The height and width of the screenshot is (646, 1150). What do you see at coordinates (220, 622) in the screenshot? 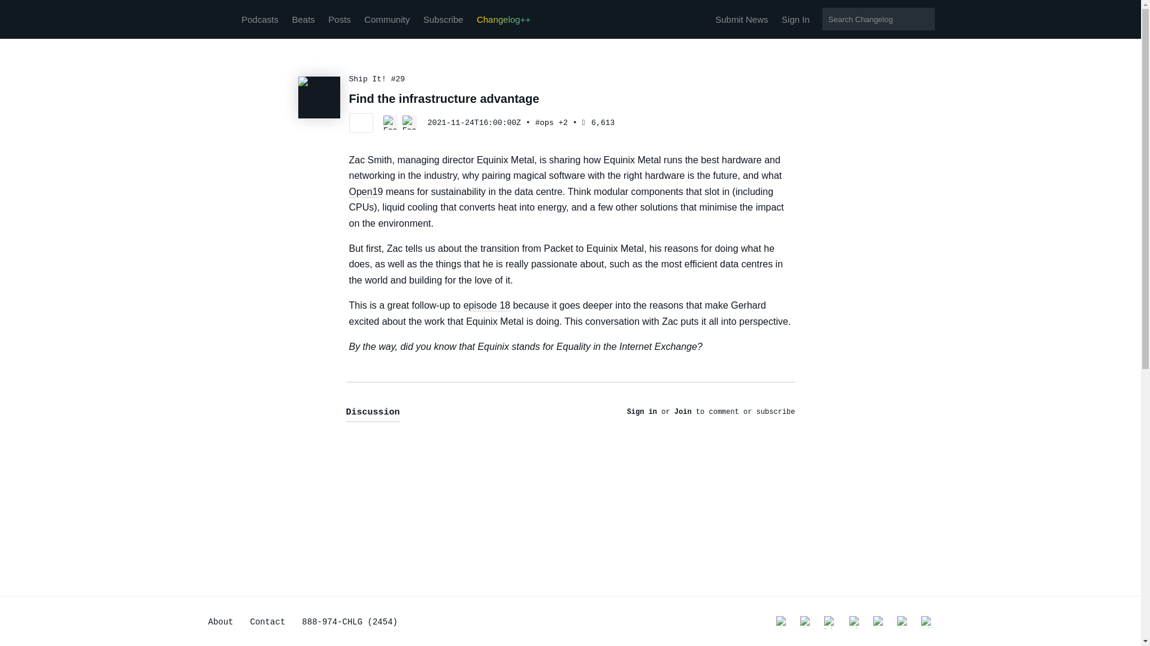
I see `About` at bounding box center [220, 622].